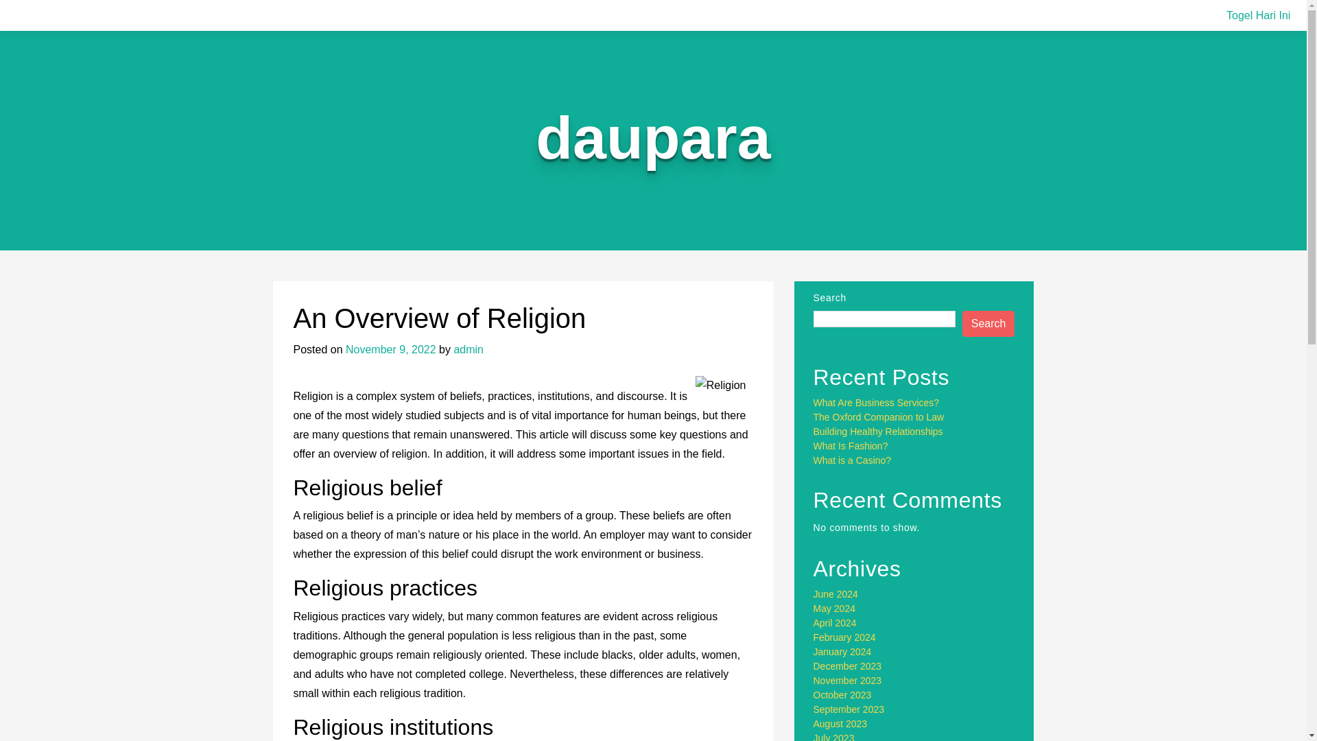 The height and width of the screenshot is (741, 1317). I want to click on April 2024, so click(835, 622).